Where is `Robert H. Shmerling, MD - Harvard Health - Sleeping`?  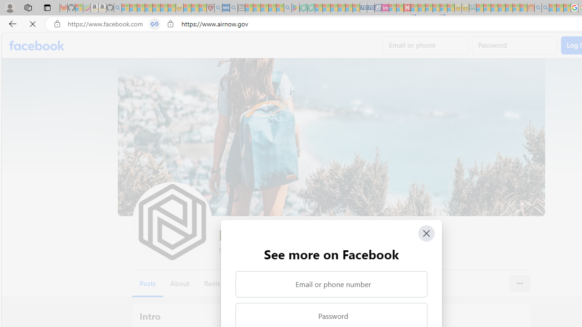 Robert H. Shmerling, MD - Harvard Health - Sleeping is located at coordinates (210, 8).